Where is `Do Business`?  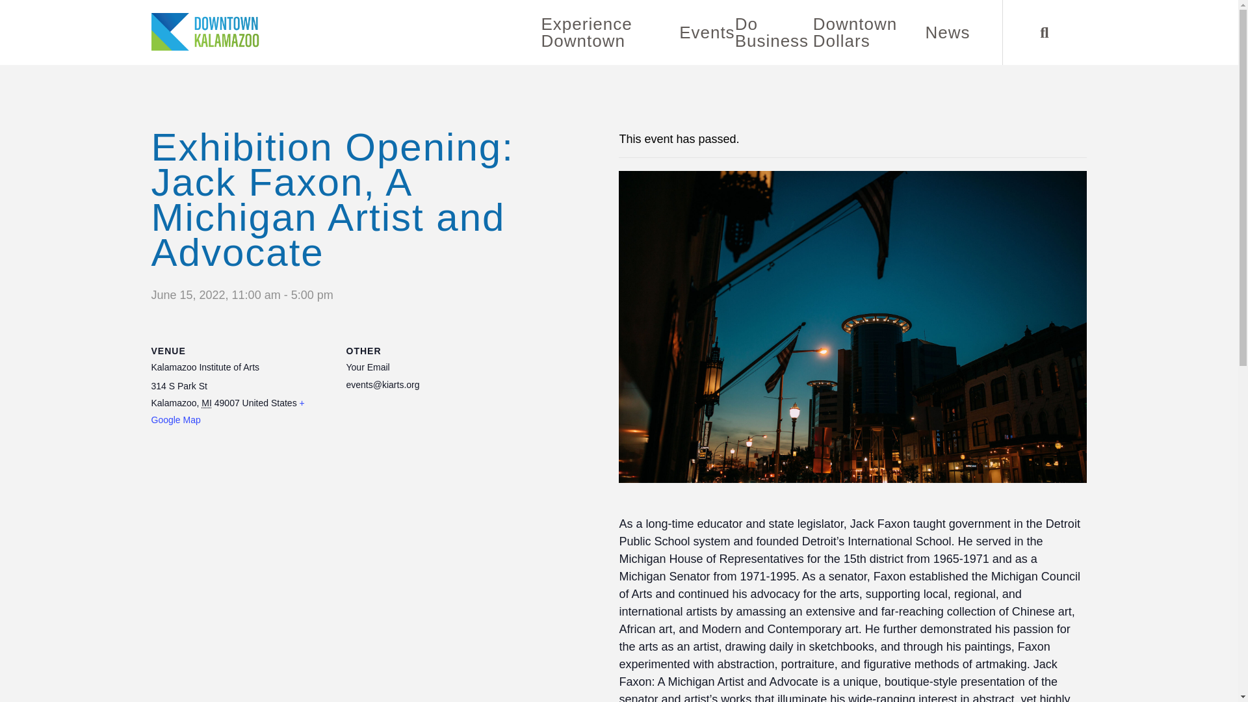 Do Business is located at coordinates (772, 32).